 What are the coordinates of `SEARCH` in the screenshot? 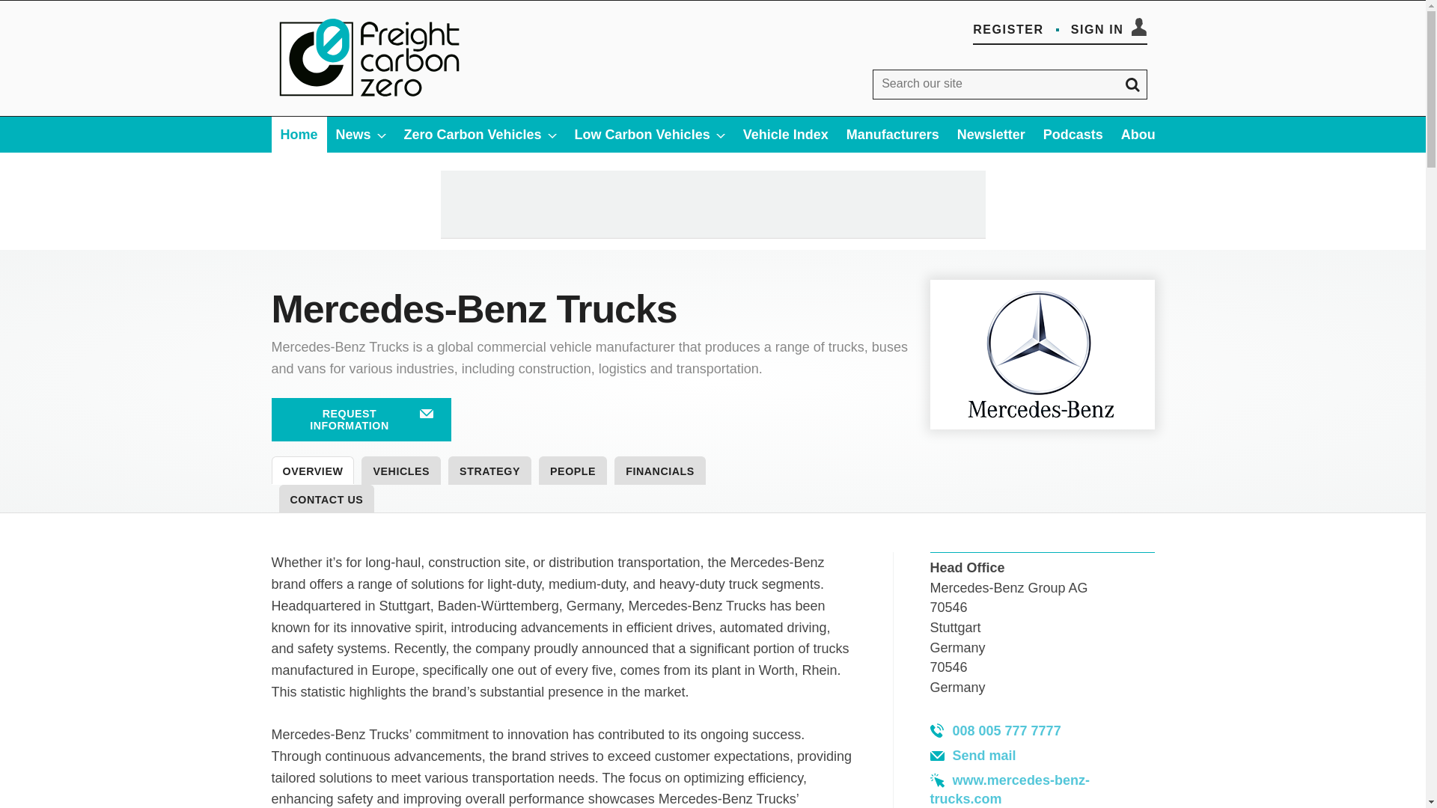 It's located at (1132, 84).